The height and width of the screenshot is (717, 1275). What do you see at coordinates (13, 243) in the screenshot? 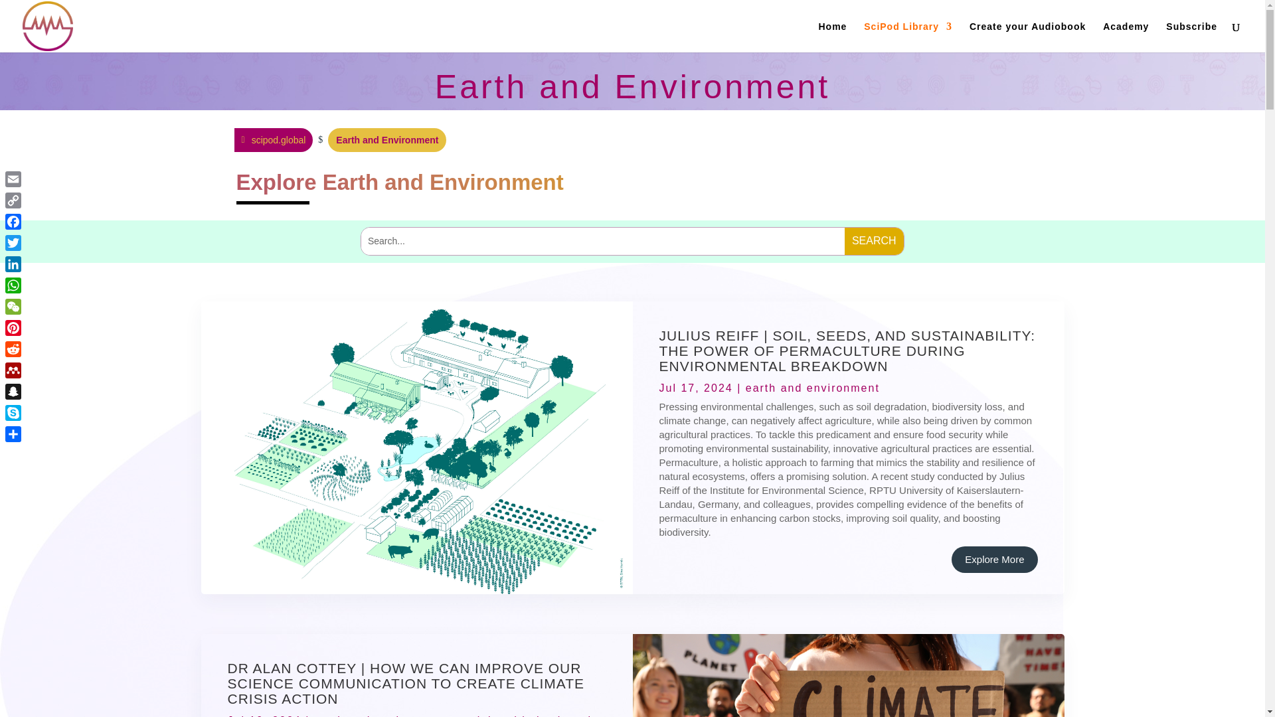
I see `Twitter` at bounding box center [13, 243].